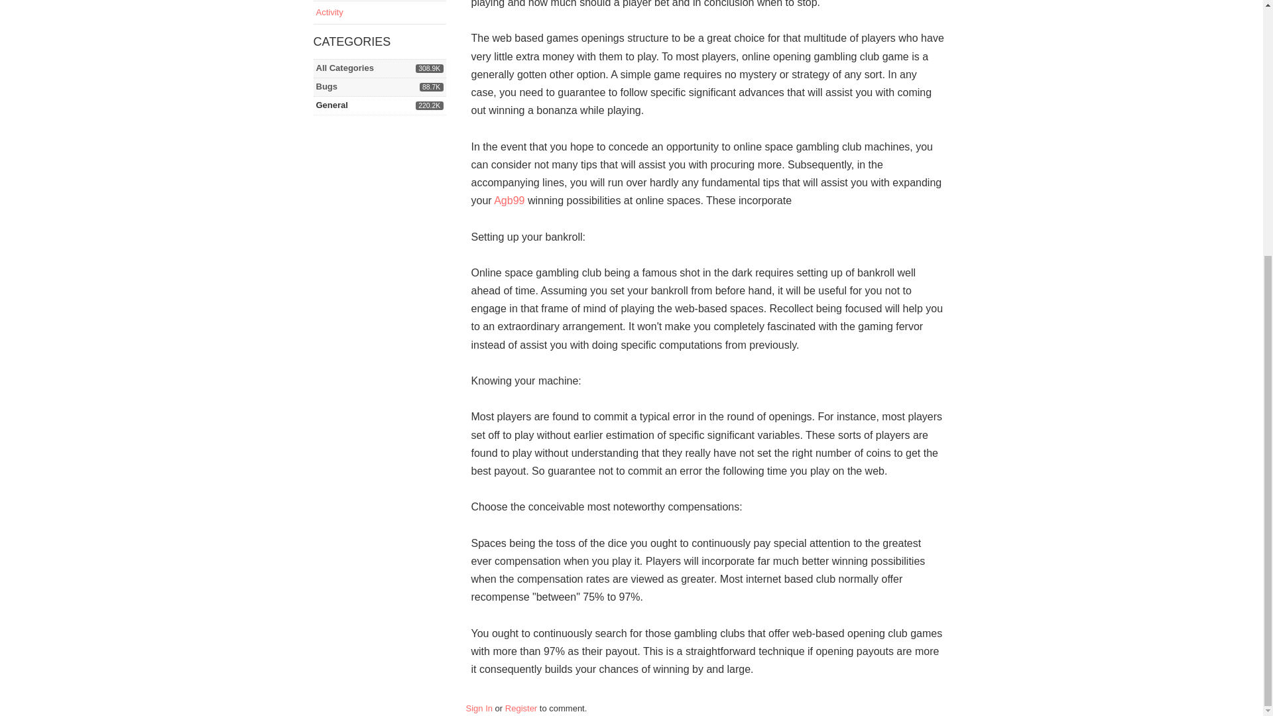 The image size is (1273, 716). What do you see at coordinates (344, 68) in the screenshot?
I see `Register` at bounding box center [344, 68].